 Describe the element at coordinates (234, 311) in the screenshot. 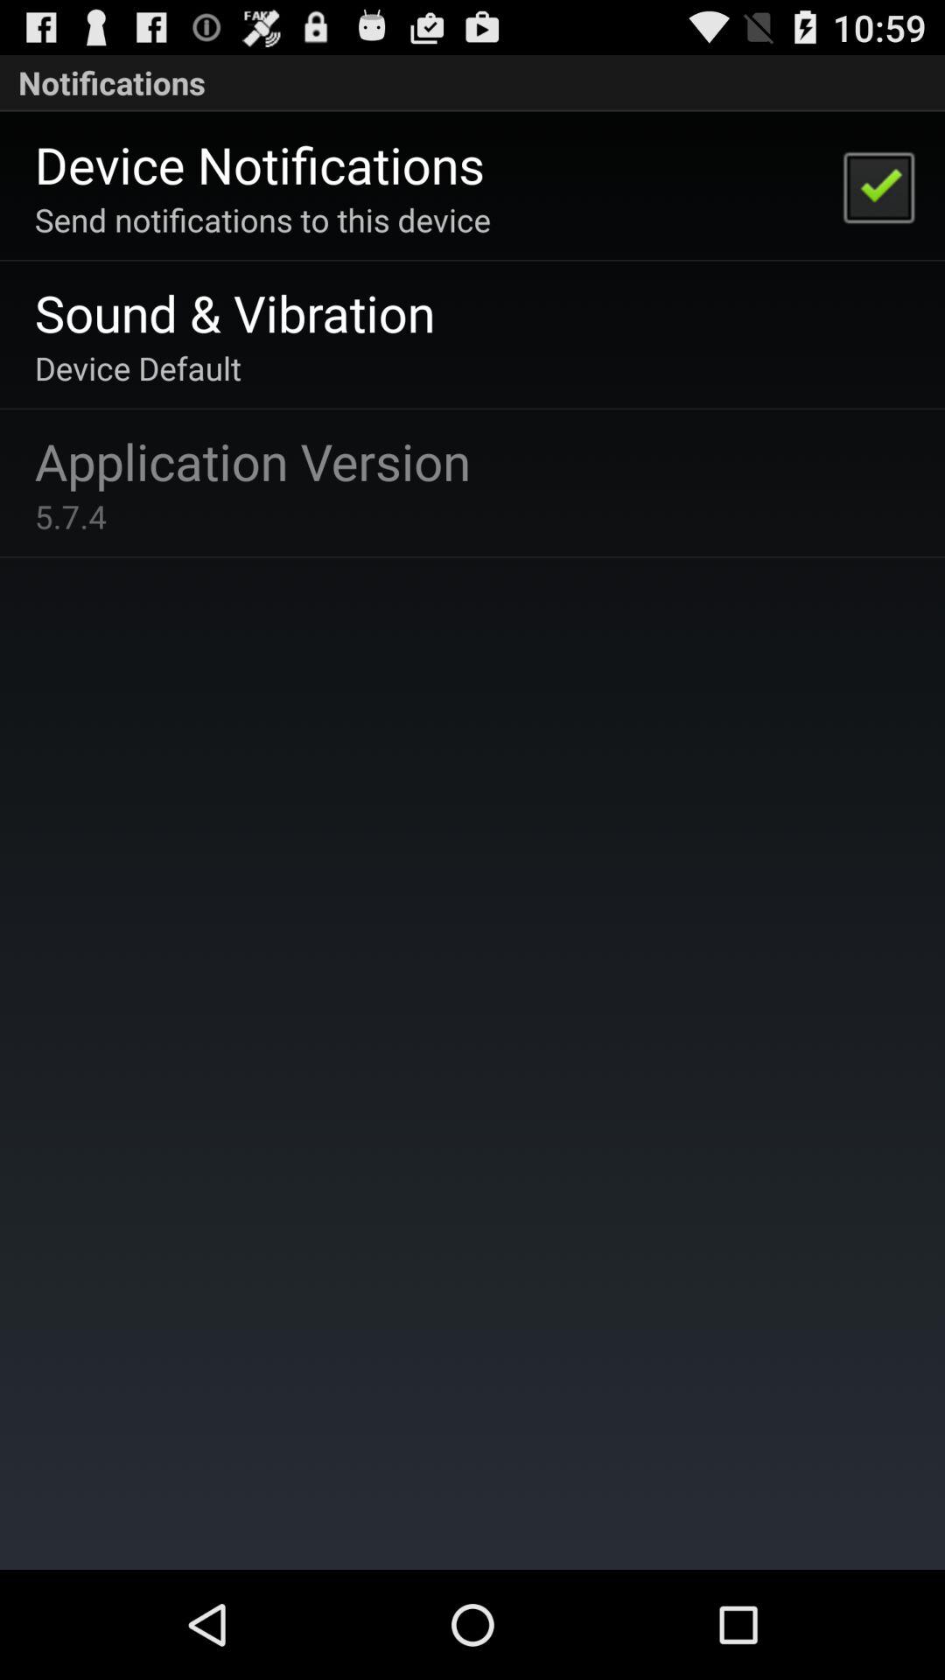

I see `jump until the sound & vibration icon` at that location.